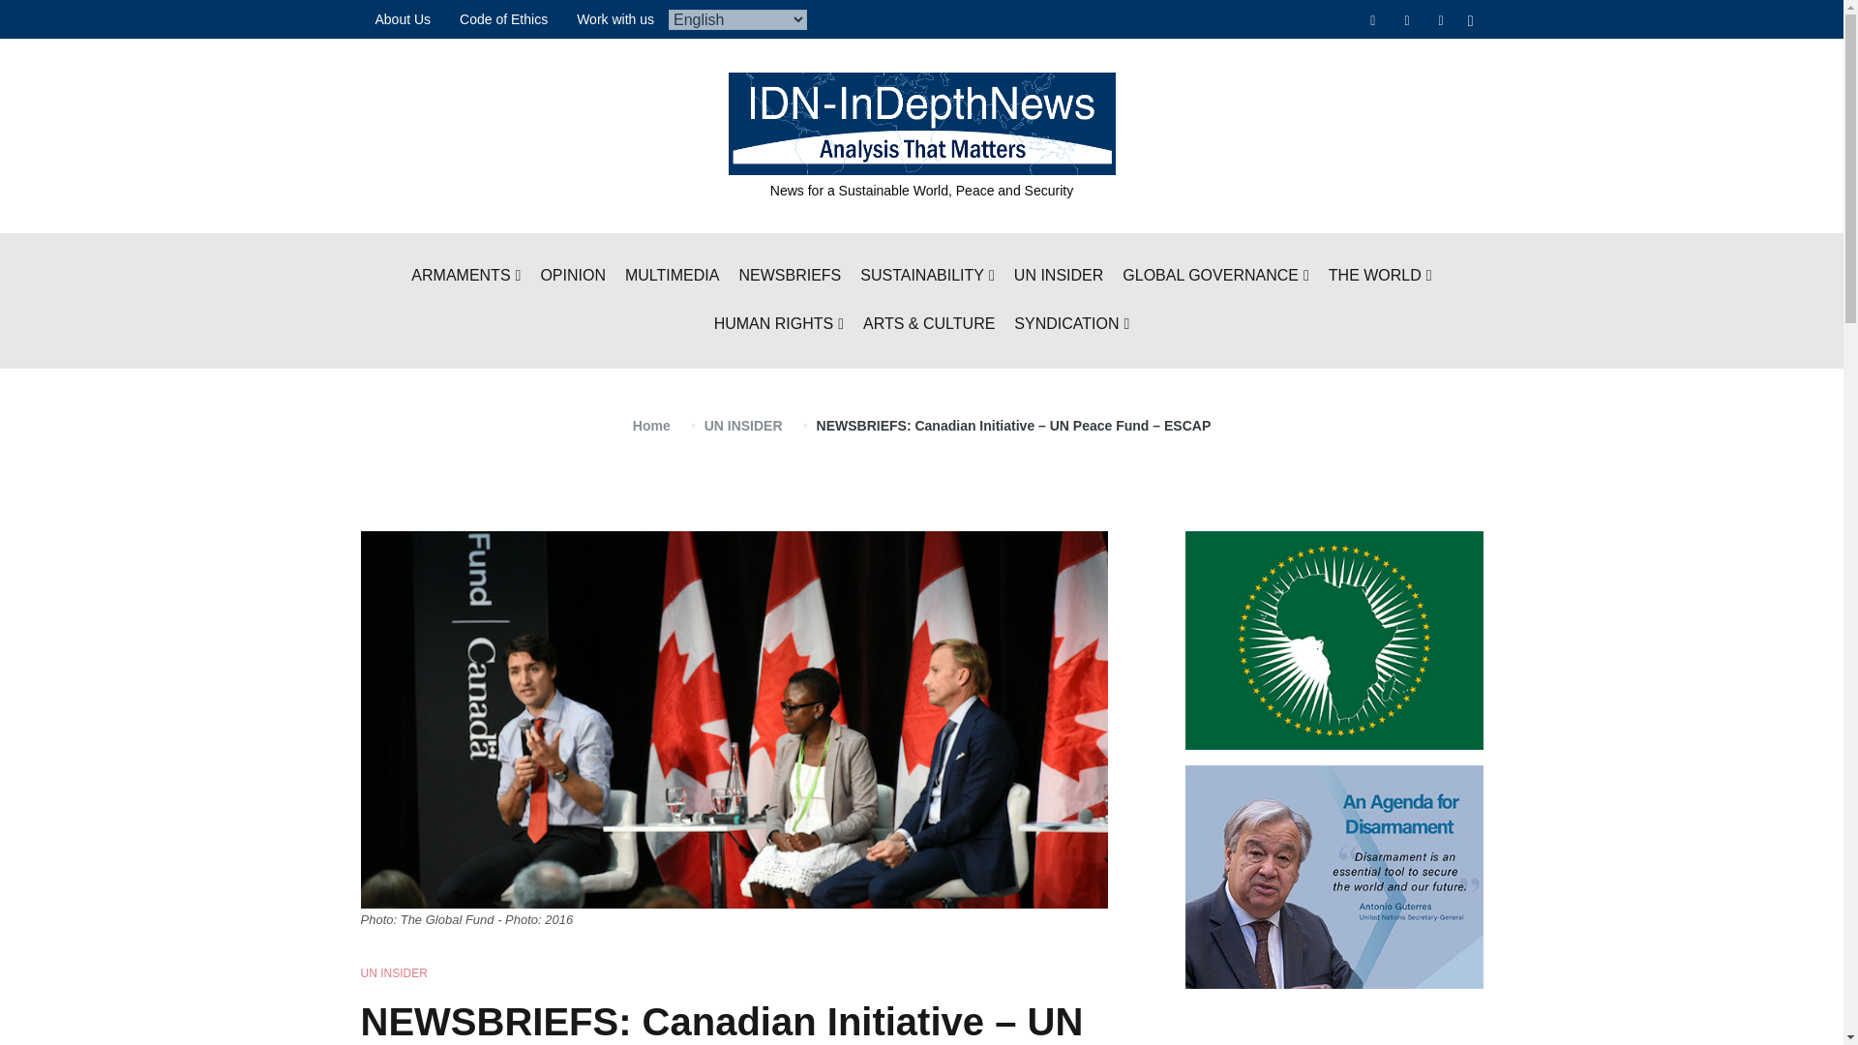  What do you see at coordinates (464, 277) in the screenshot?
I see `ARMAMENTS` at bounding box center [464, 277].